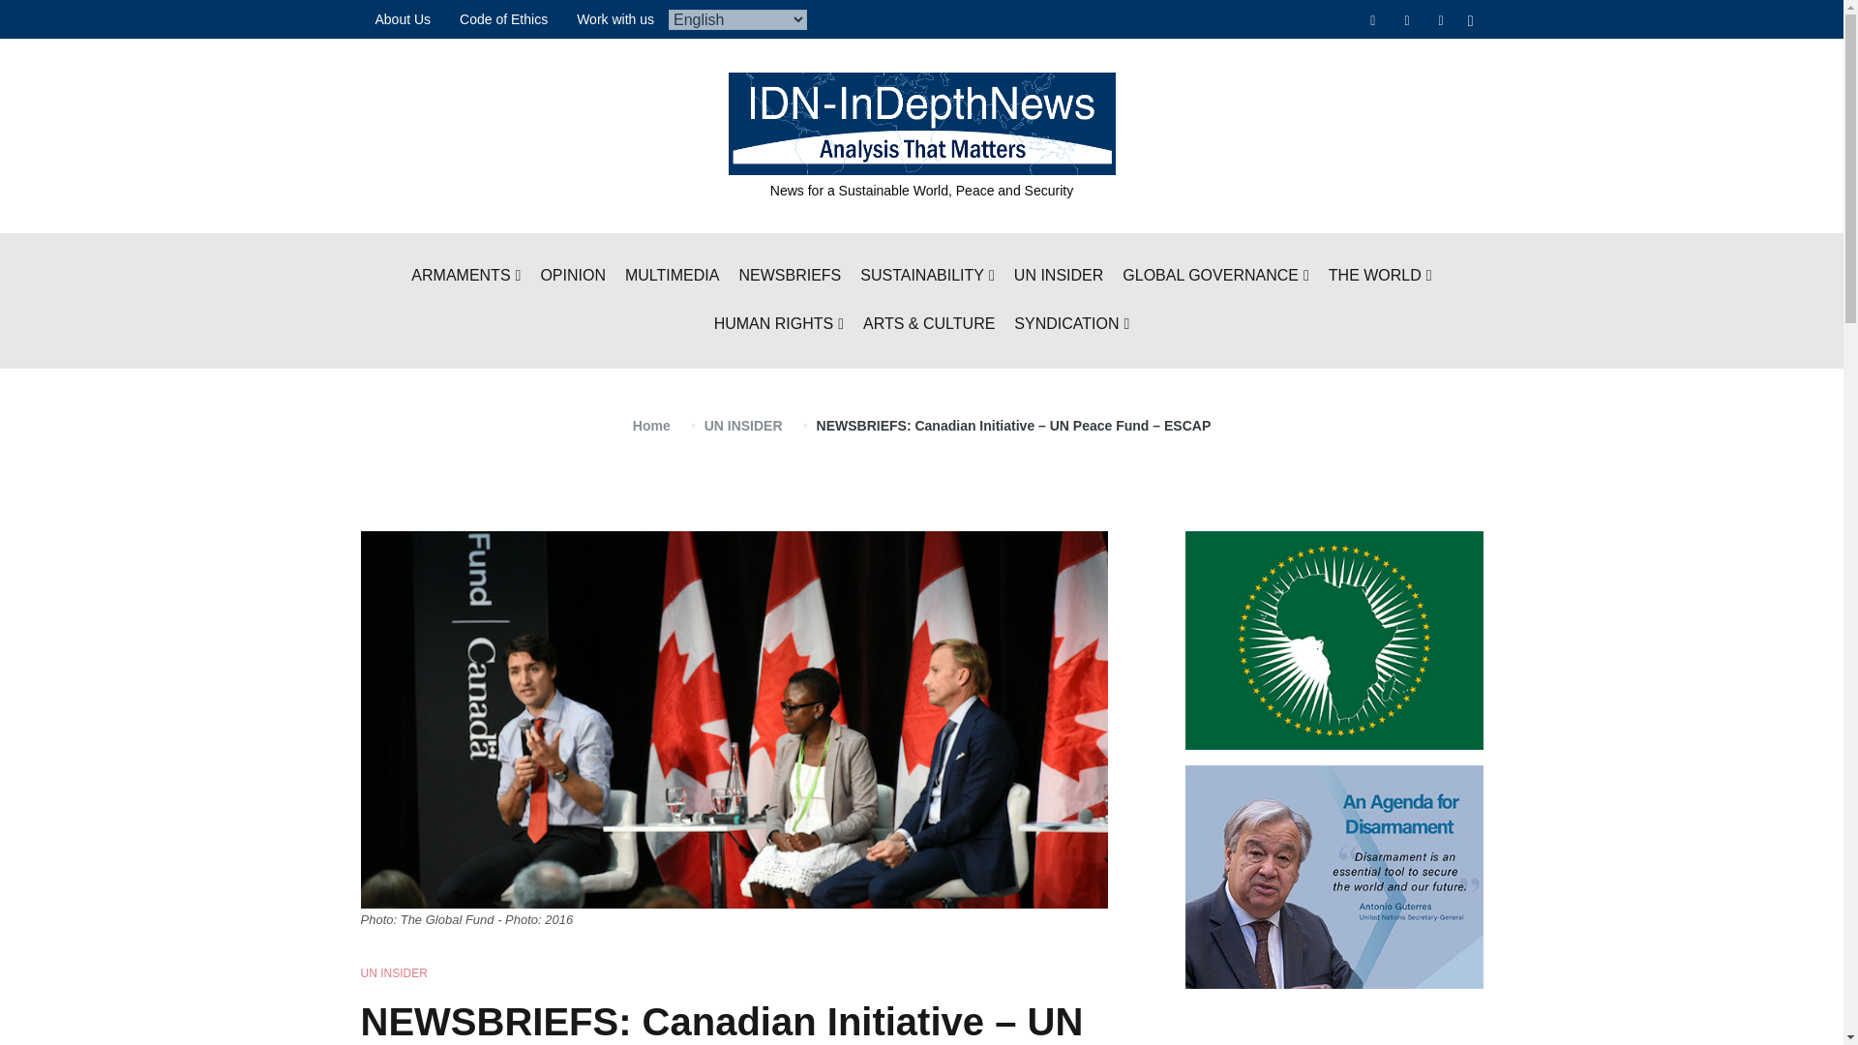  What do you see at coordinates (464, 277) in the screenshot?
I see `ARMAMENTS` at bounding box center [464, 277].